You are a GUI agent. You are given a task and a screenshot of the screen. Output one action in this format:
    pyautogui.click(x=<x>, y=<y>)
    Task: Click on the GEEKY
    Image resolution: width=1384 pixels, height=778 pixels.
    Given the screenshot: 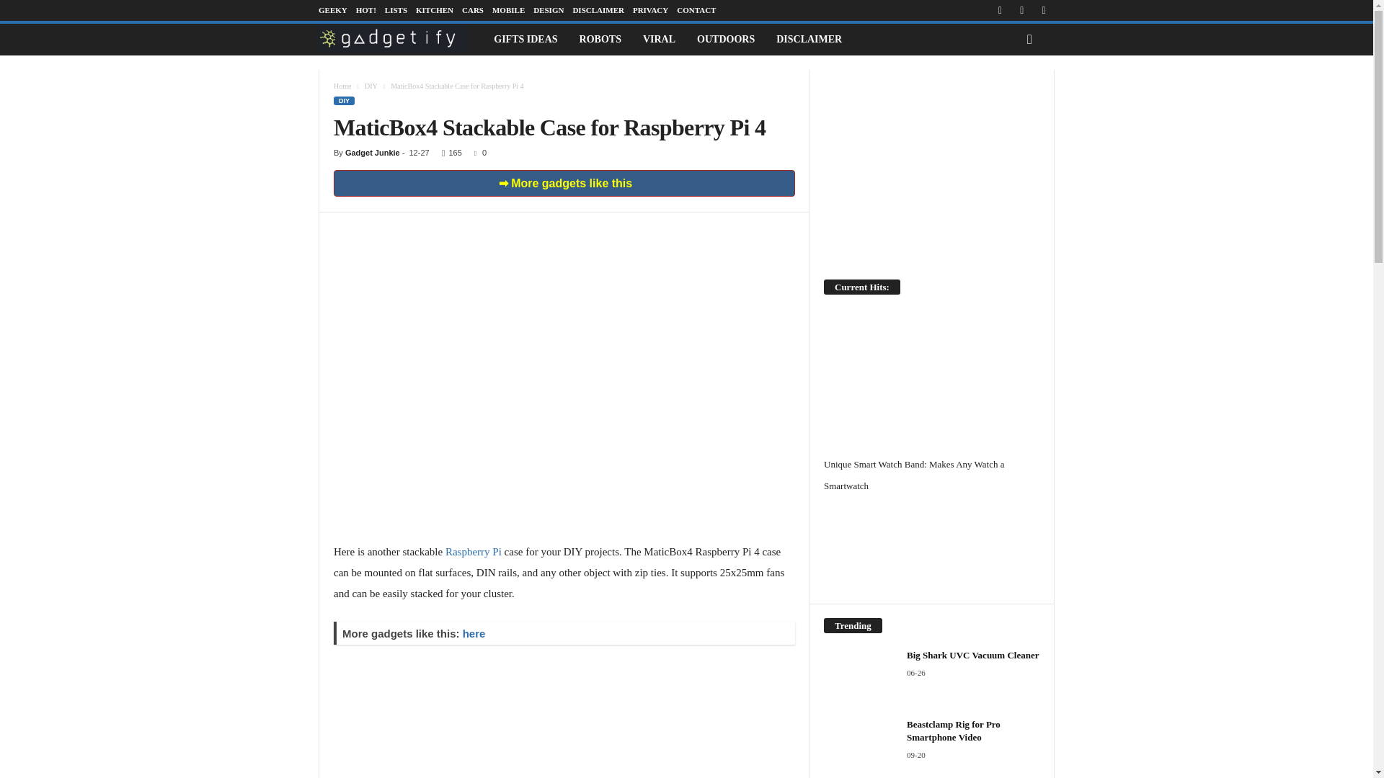 What is the action you would take?
    pyautogui.click(x=332, y=10)
    